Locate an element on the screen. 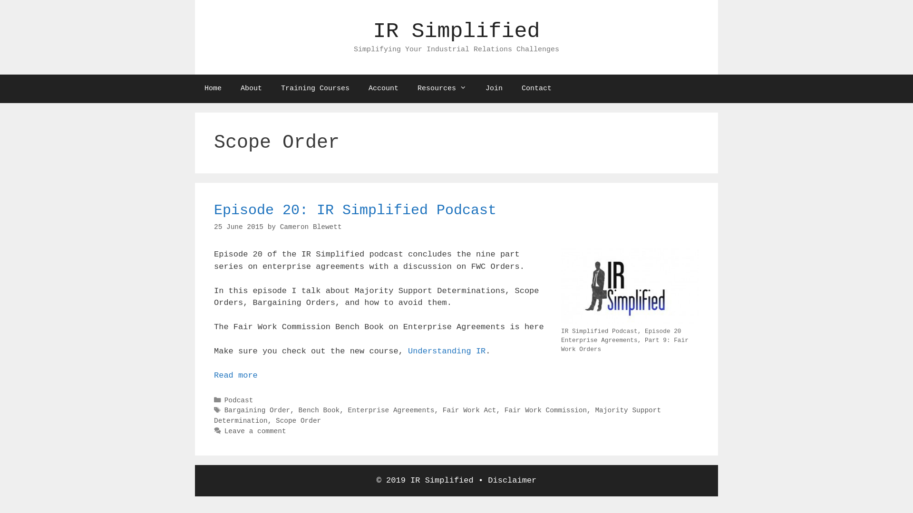 The image size is (913, 513). Understanding IR is located at coordinates (447, 351).